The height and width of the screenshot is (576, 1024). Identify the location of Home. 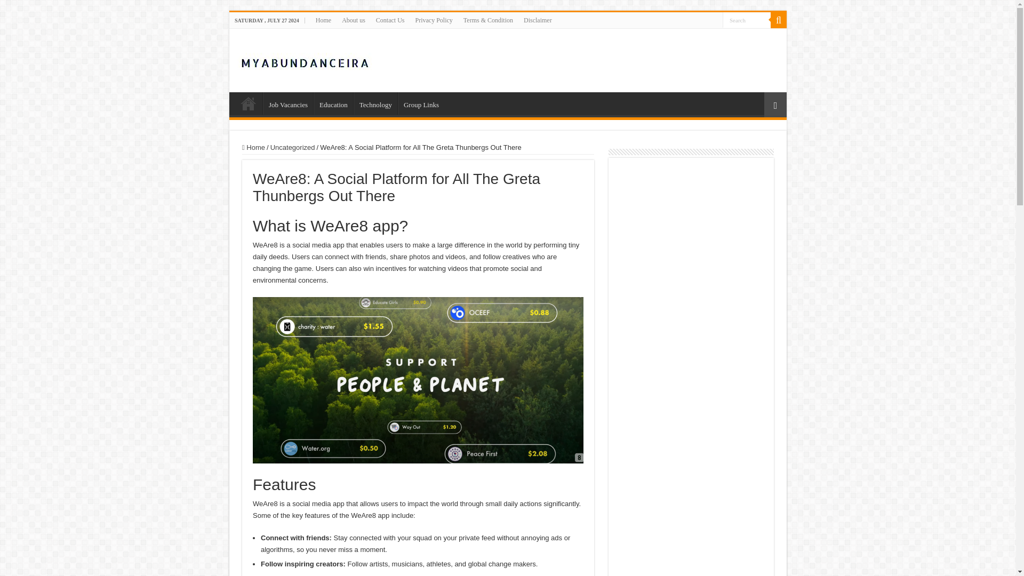
(323, 20).